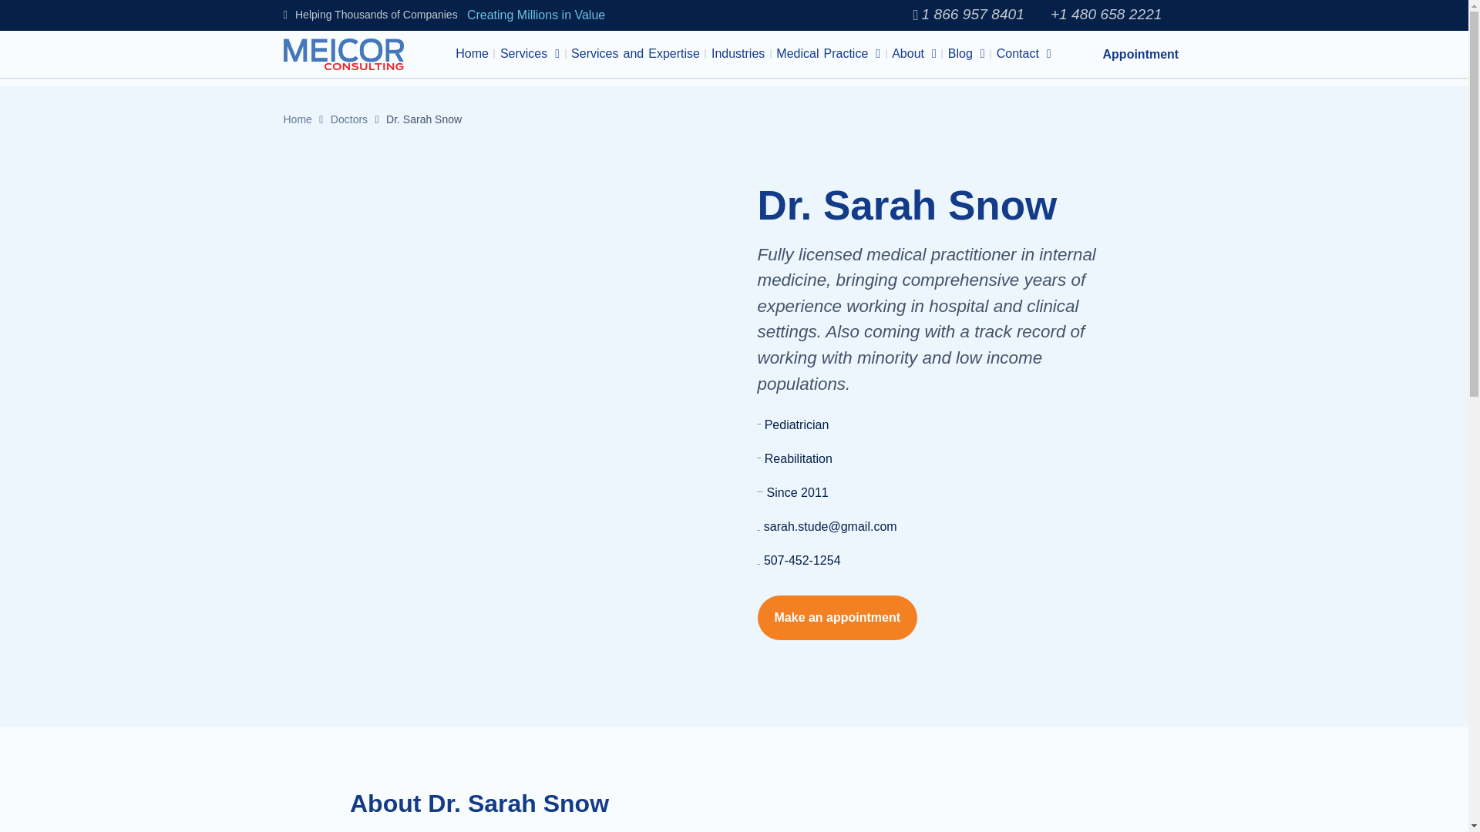 The width and height of the screenshot is (1480, 832). What do you see at coordinates (968, 15) in the screenshot?
I see `1 866 957 8401` at bounding box center [968, 15].